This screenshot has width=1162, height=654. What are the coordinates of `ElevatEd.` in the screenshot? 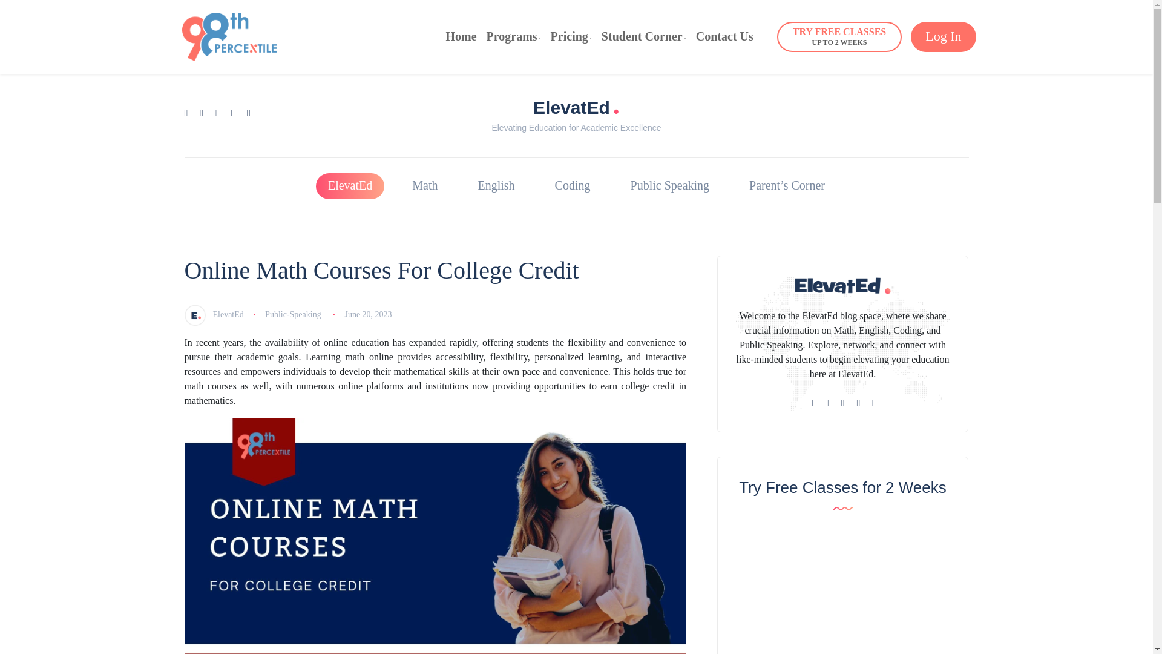 It's located at (461, 36).